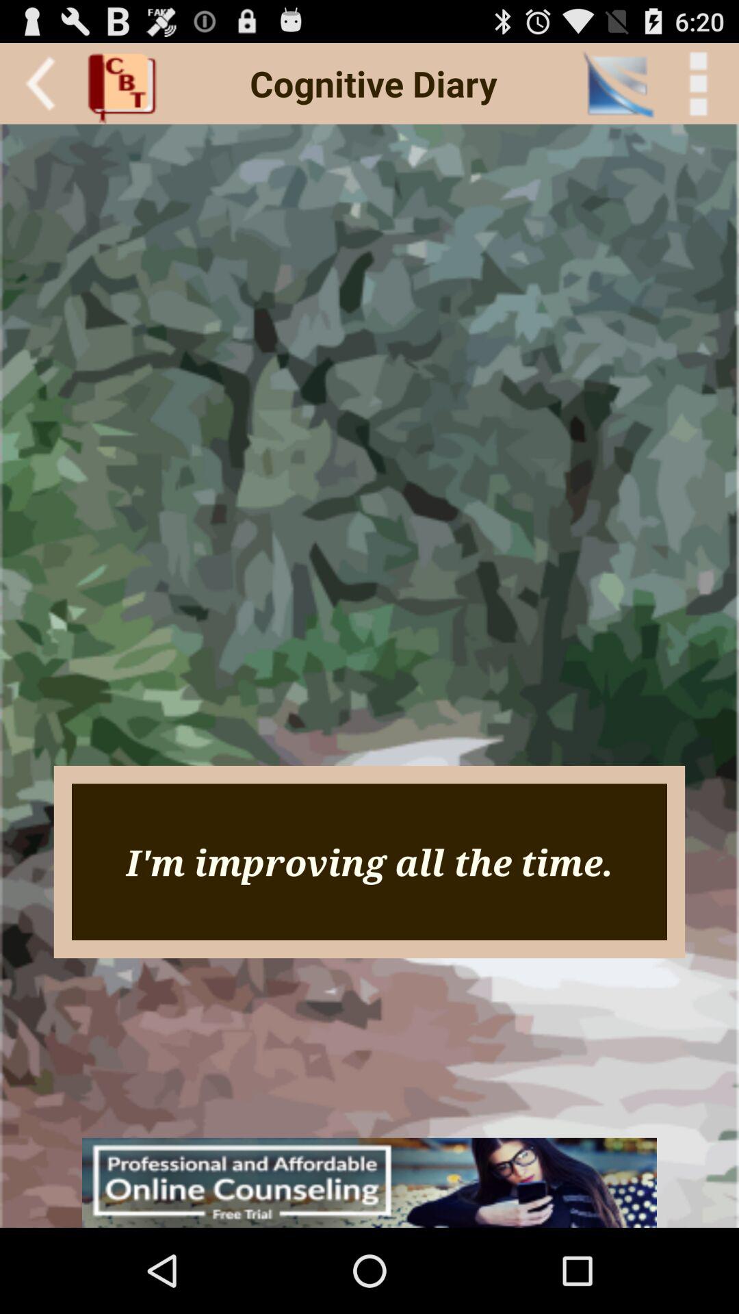 The width and height of the screenshot is (739, 1314). Describe the element at coordinates (369, 1183) in the screenshot. I see `click icon below the i m improving` at that location.